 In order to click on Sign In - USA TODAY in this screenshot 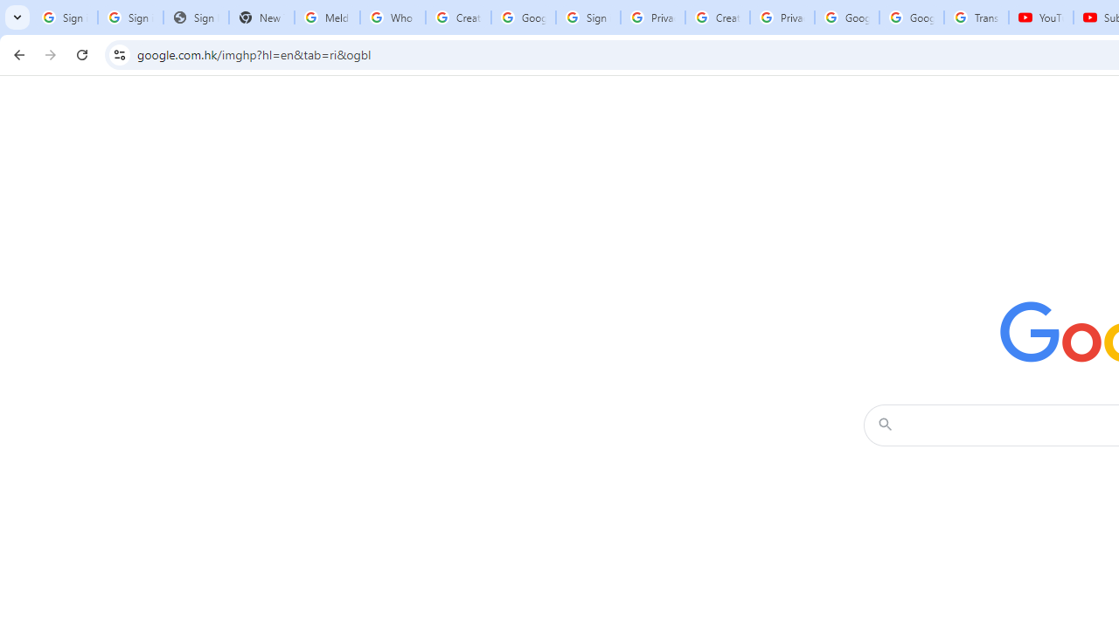, I will do `click(196, 17)`.